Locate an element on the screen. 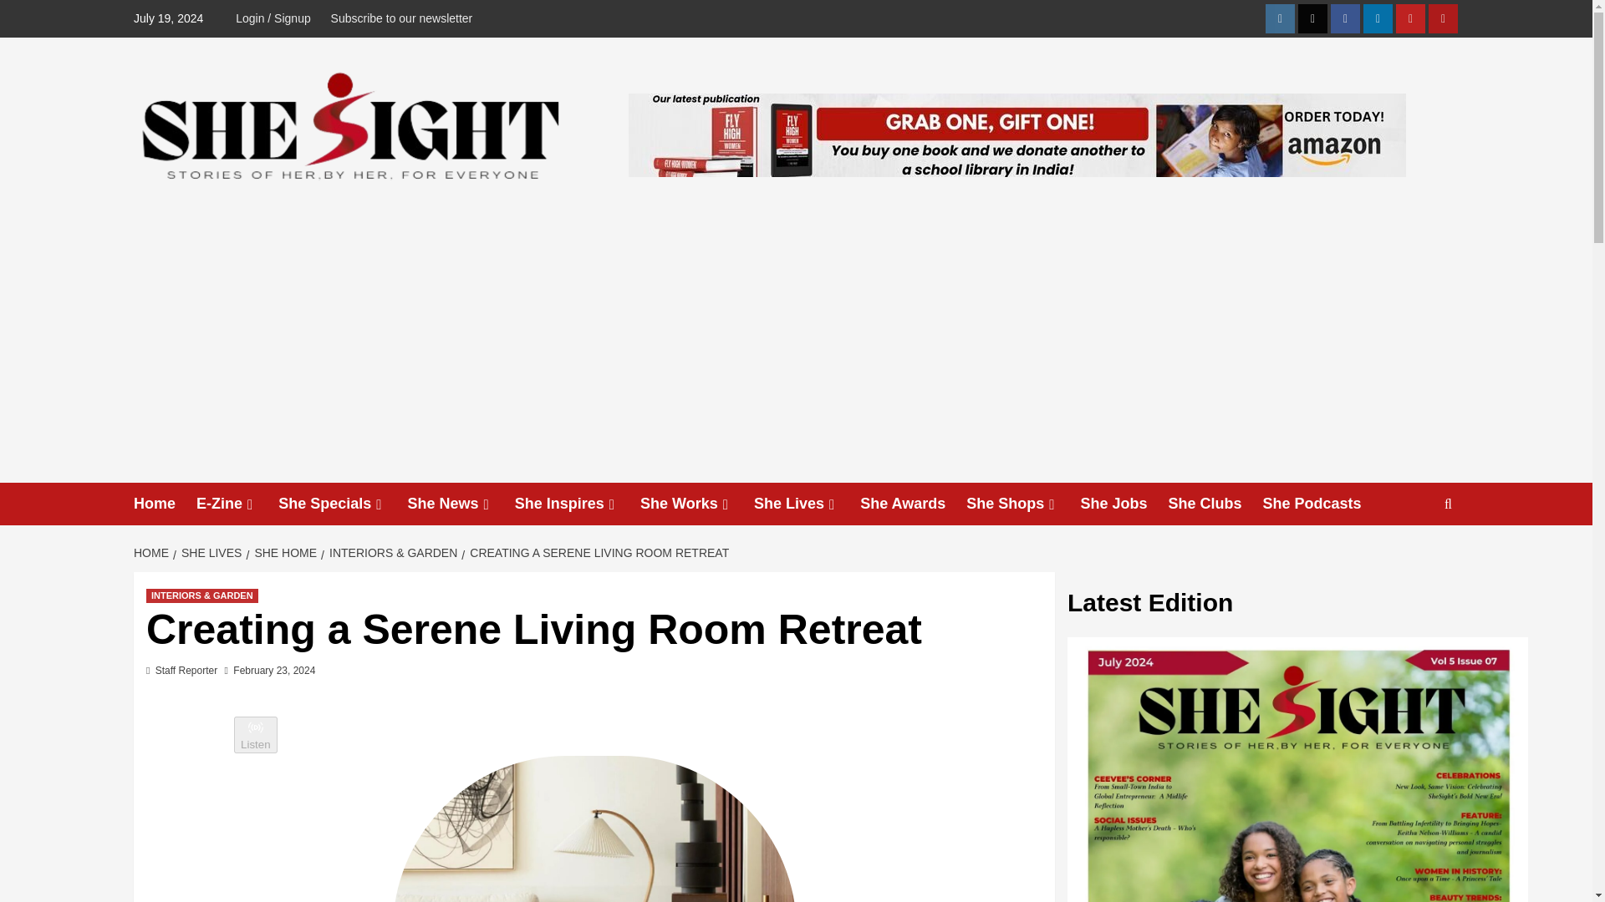 This screenshot has height=902, width=1605. Subscribe to our newsletter is located at coordinates (401, 18).